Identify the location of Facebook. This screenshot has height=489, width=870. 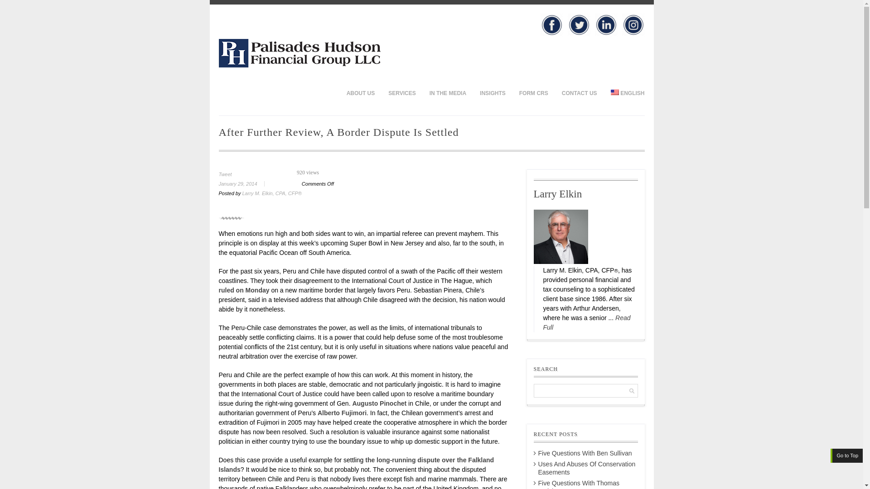
(551, 24).